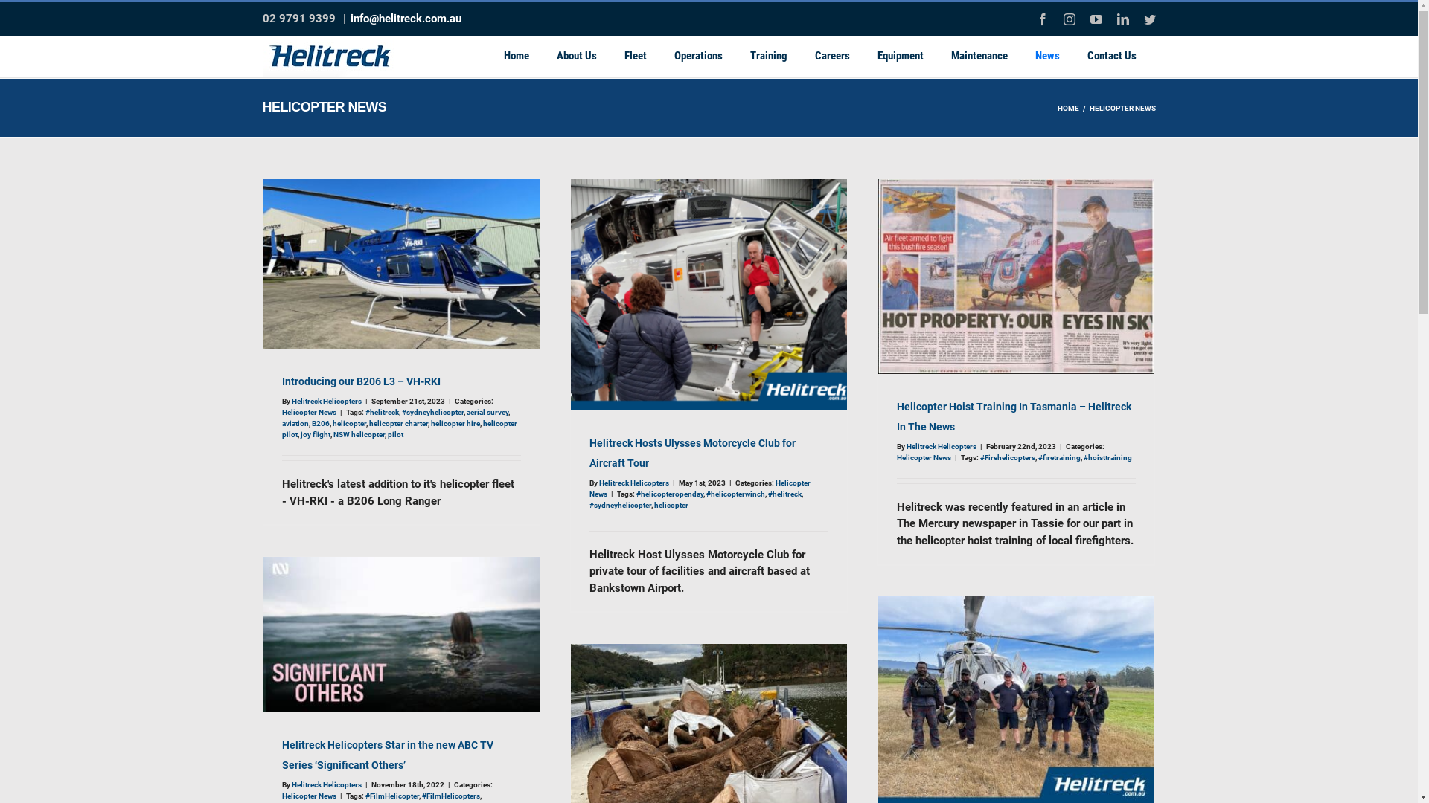 This screenshot has width=1429, height=803. I want to click on info@helitreck.com.au, so click(405, 19).